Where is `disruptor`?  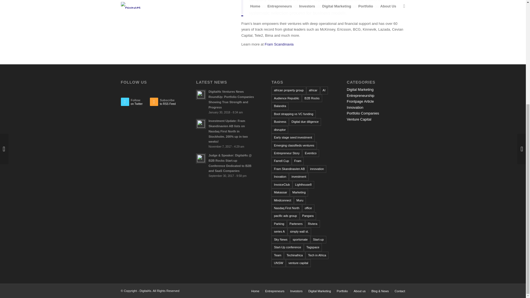
disruptor is located at coordinates (324, 91).